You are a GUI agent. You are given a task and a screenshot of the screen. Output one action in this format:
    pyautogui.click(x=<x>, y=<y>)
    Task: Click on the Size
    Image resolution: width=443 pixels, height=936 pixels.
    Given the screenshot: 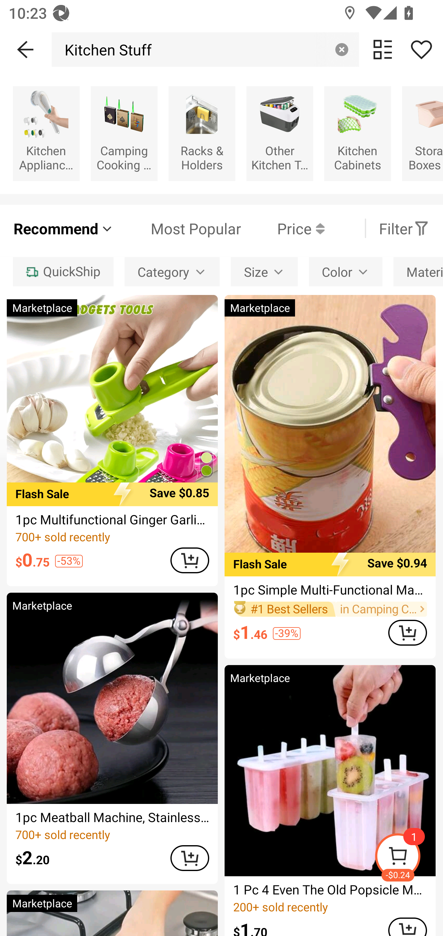 What is the action you would take?
    pyautogui.click(x=264, y=272)
    